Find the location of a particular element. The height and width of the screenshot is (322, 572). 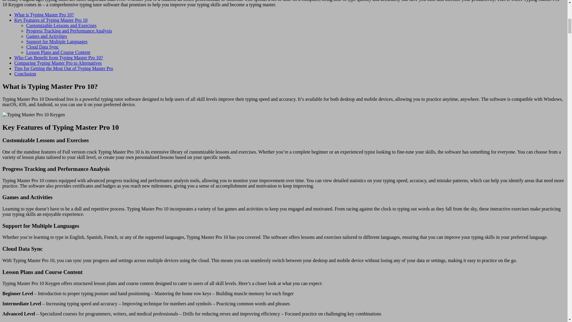

Cloud Data Sync is located at coordinates (42, 47).